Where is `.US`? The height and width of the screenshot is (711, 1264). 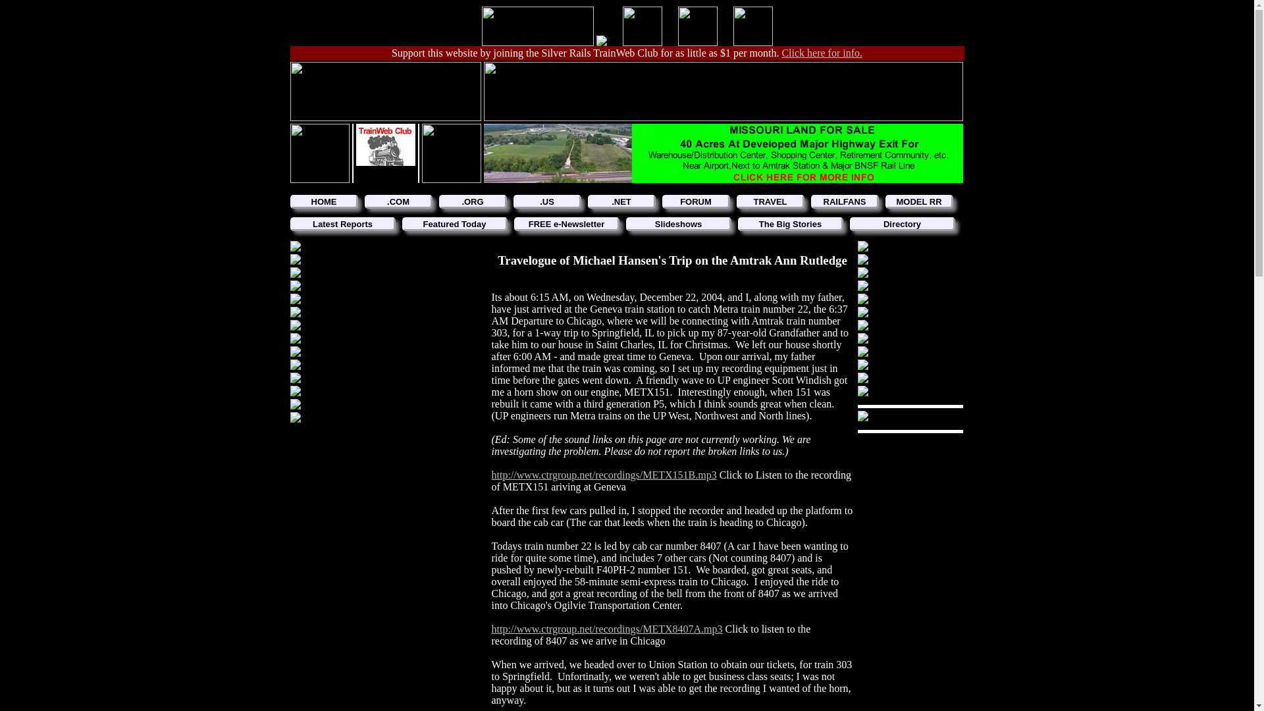
.US is located at coordinates (547, 201).